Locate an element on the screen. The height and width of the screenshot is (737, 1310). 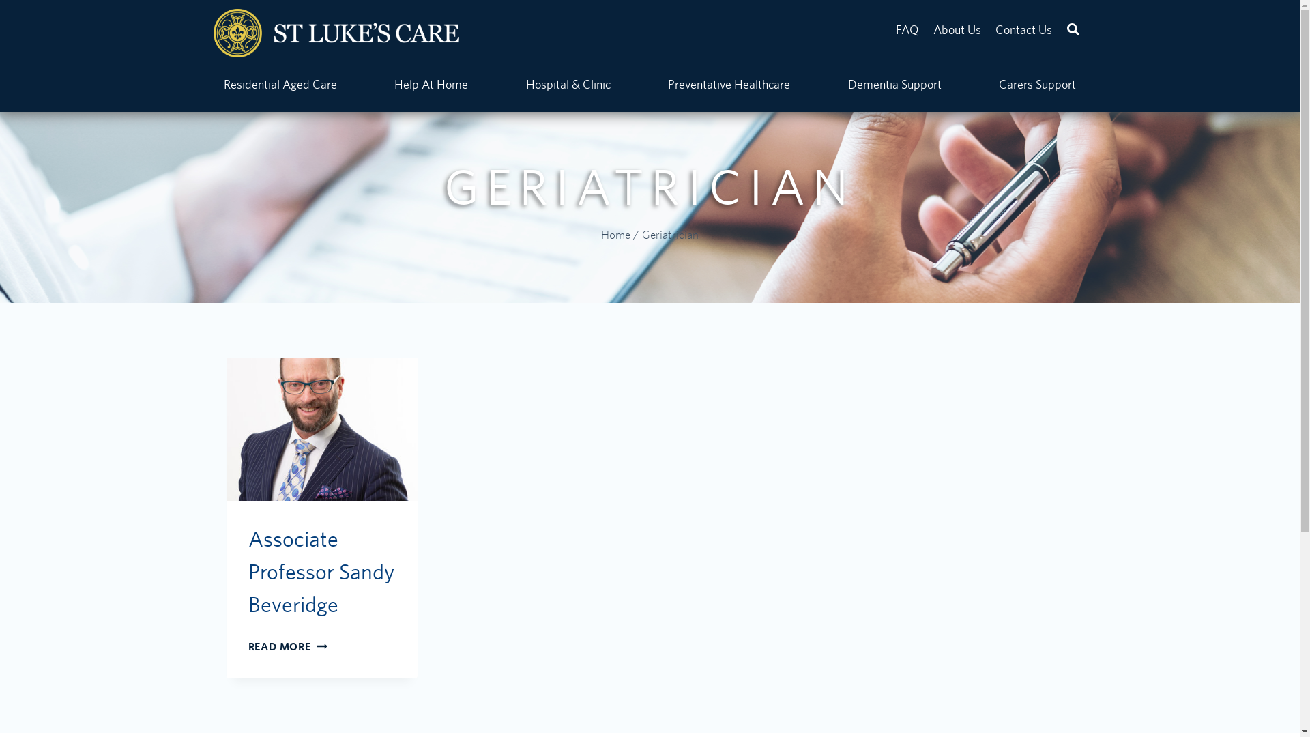
Help At Home is located at coordinates (431, 85).